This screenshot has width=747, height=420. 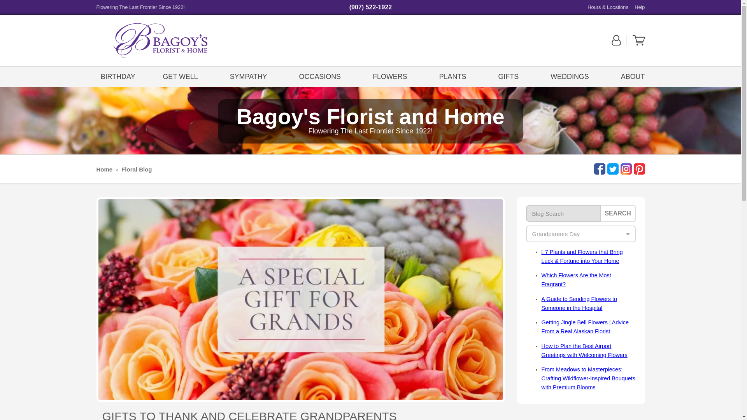 I want to click on FLOWERS, so click(x=390, y=76).